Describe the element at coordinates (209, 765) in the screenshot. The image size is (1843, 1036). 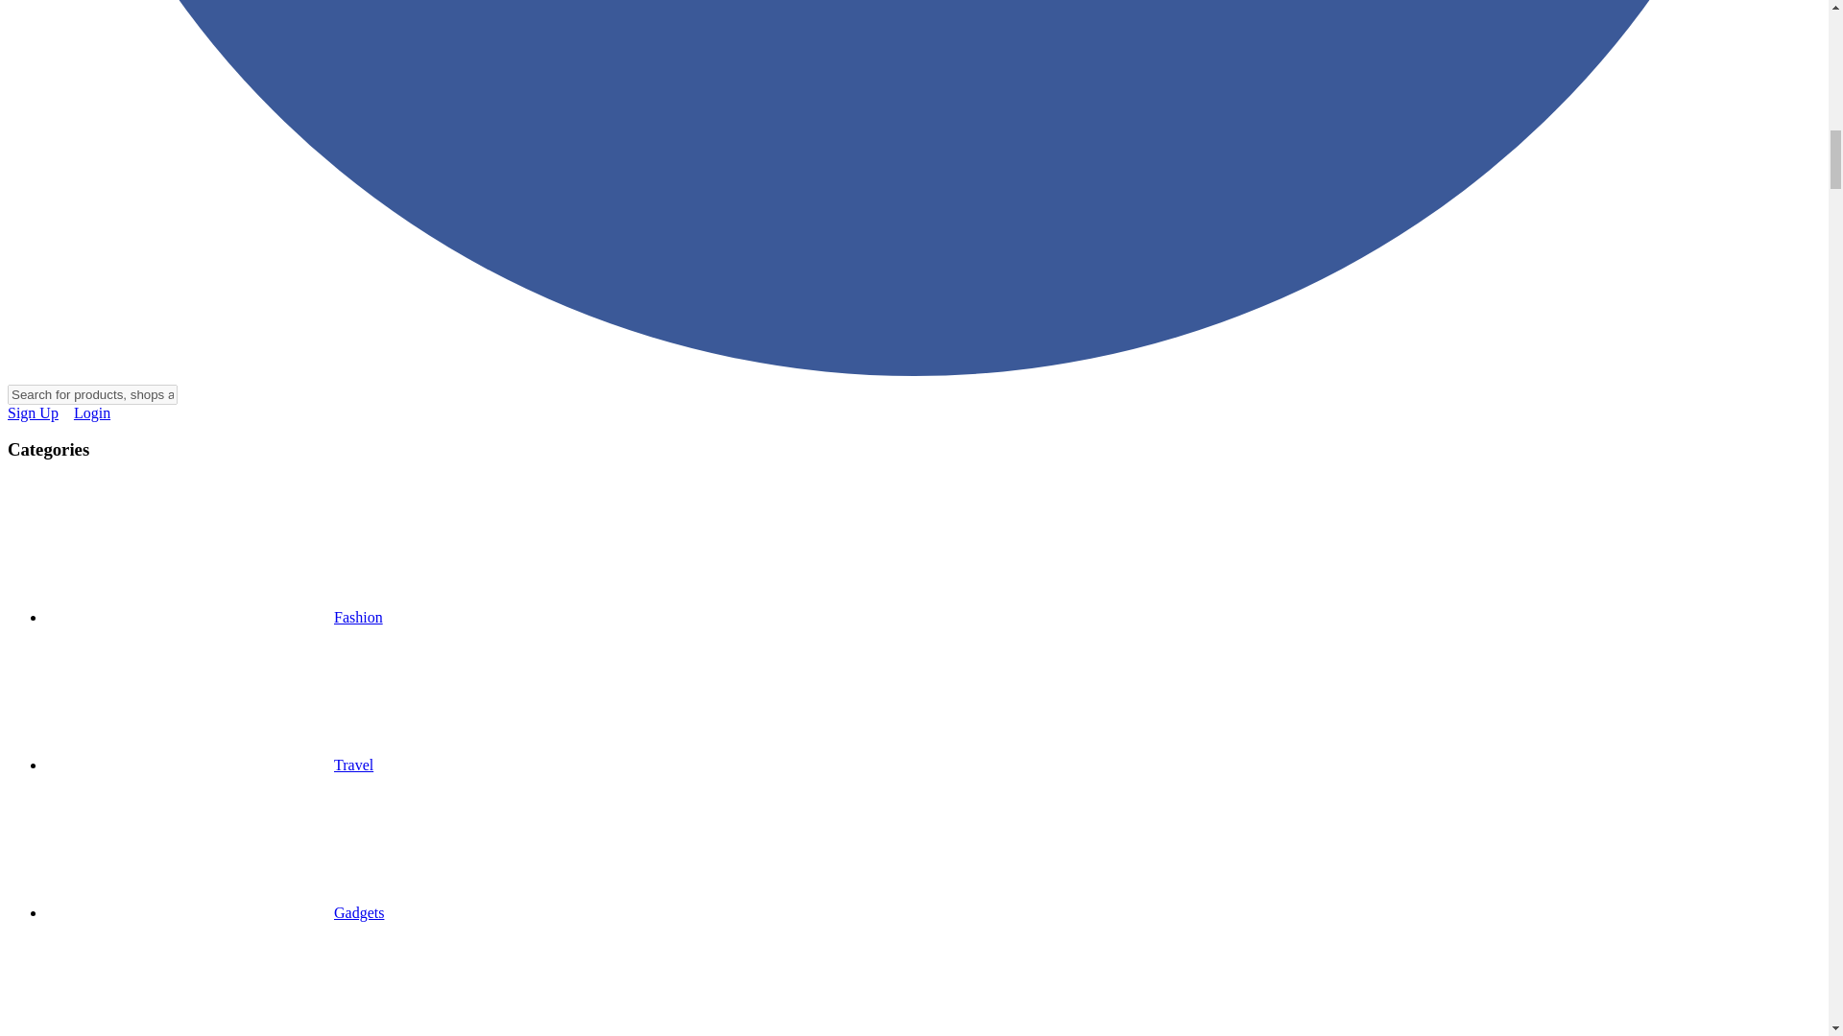
I see `Travel` at that location.